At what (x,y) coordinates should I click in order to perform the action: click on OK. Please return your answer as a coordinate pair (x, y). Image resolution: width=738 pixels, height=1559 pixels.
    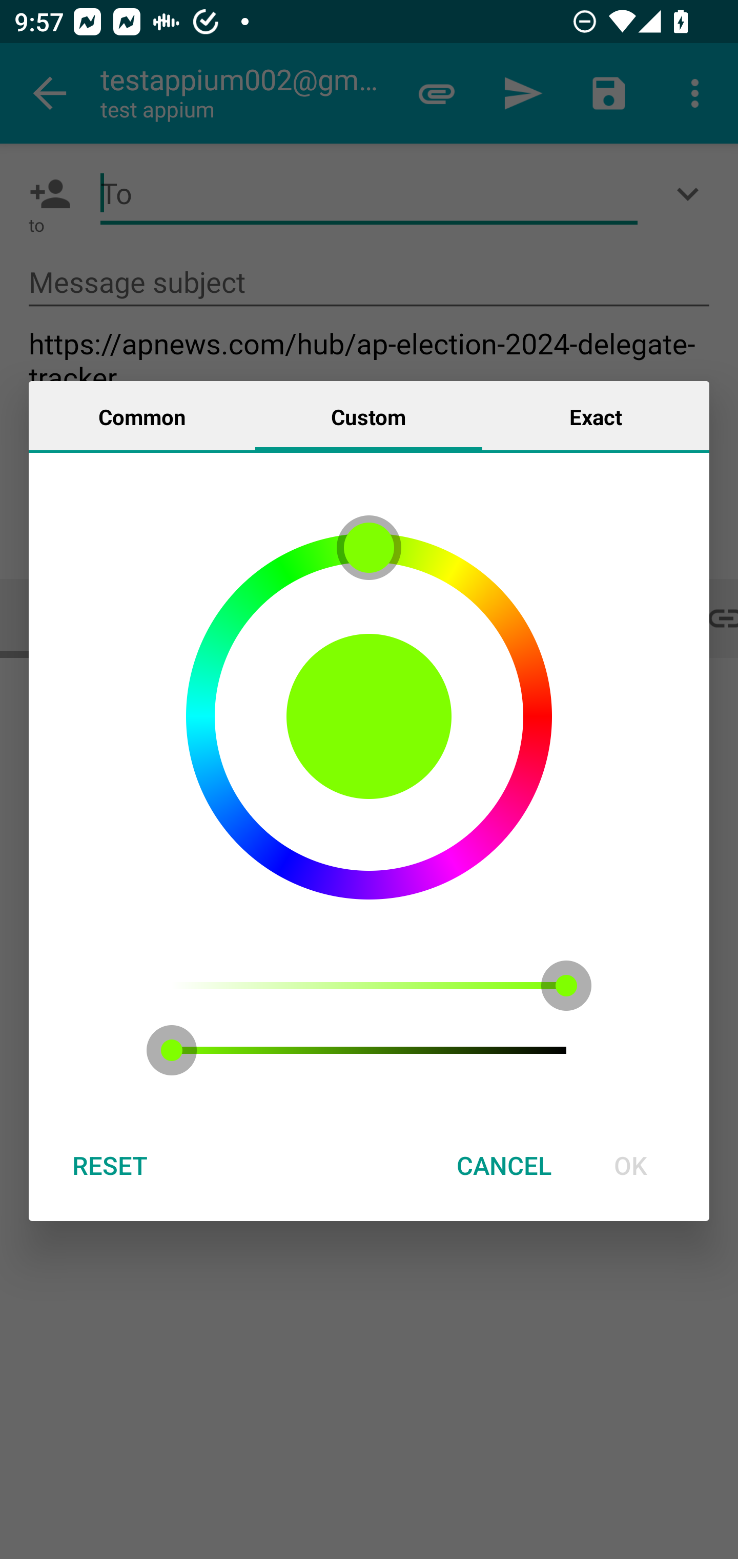
    Looking at the image, I should click on (630, 1165).